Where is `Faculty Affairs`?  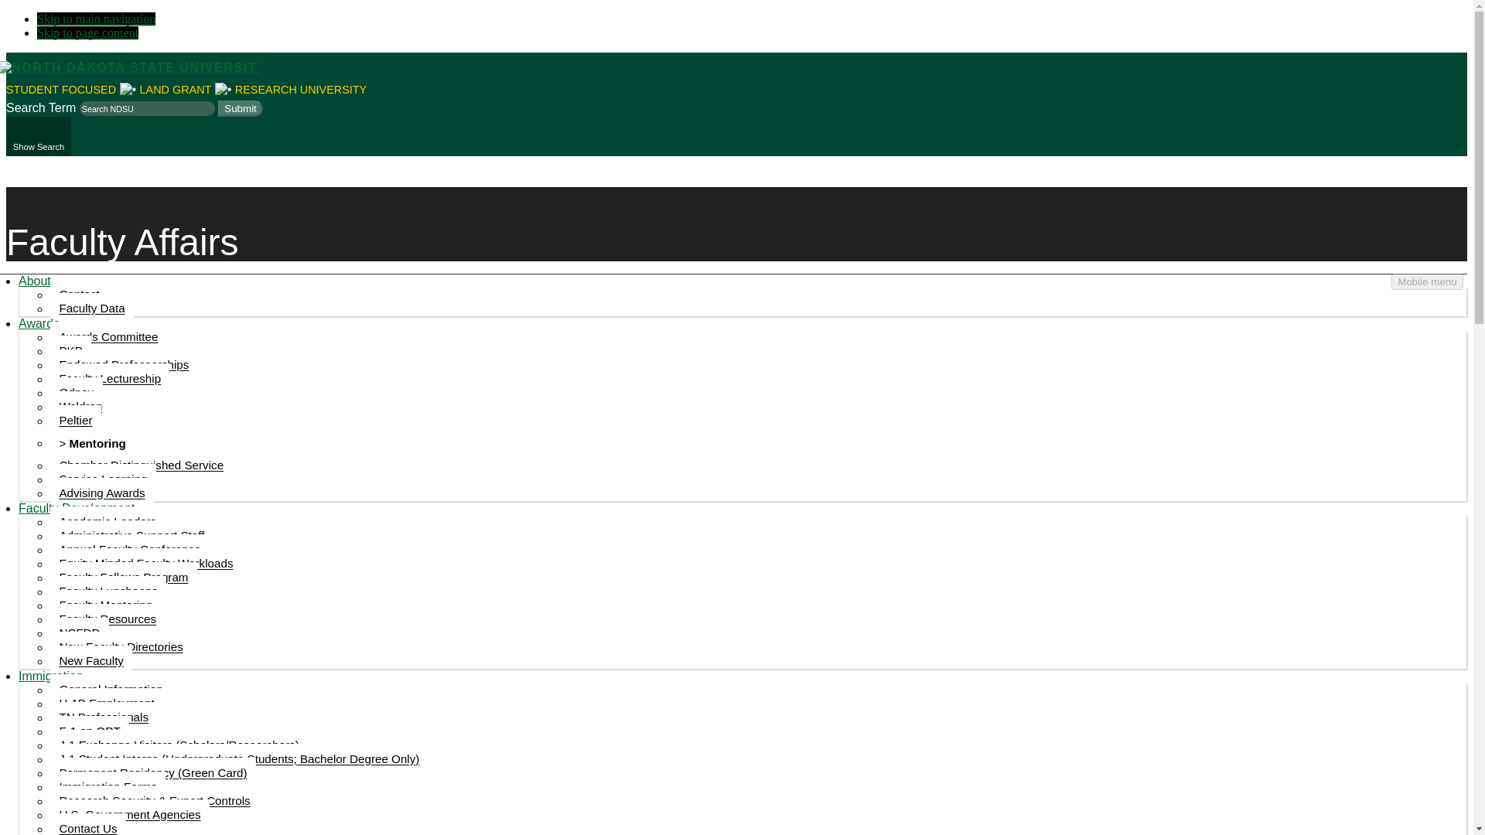
Faculty Affairs is located at coordinates (122, 243).